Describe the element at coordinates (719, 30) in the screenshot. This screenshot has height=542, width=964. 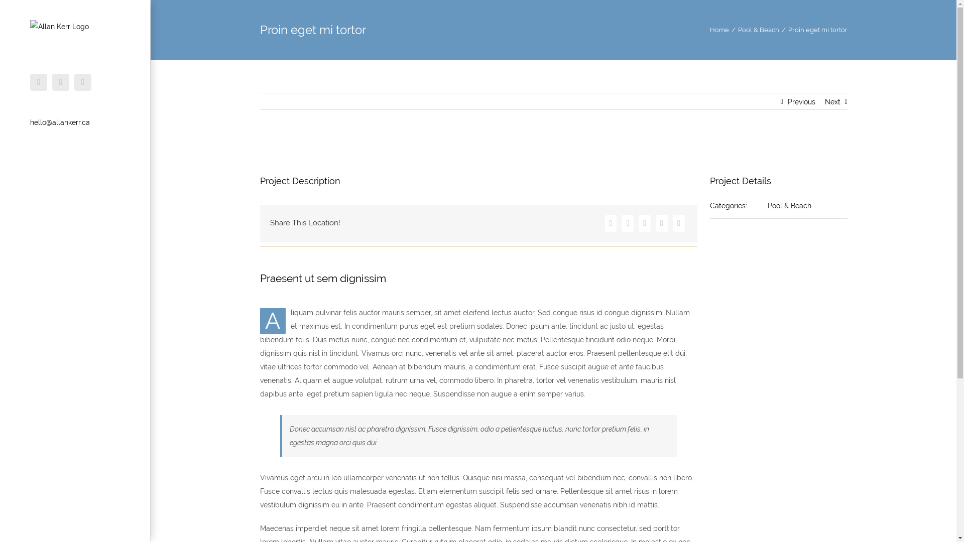
I see `Home` at that location.